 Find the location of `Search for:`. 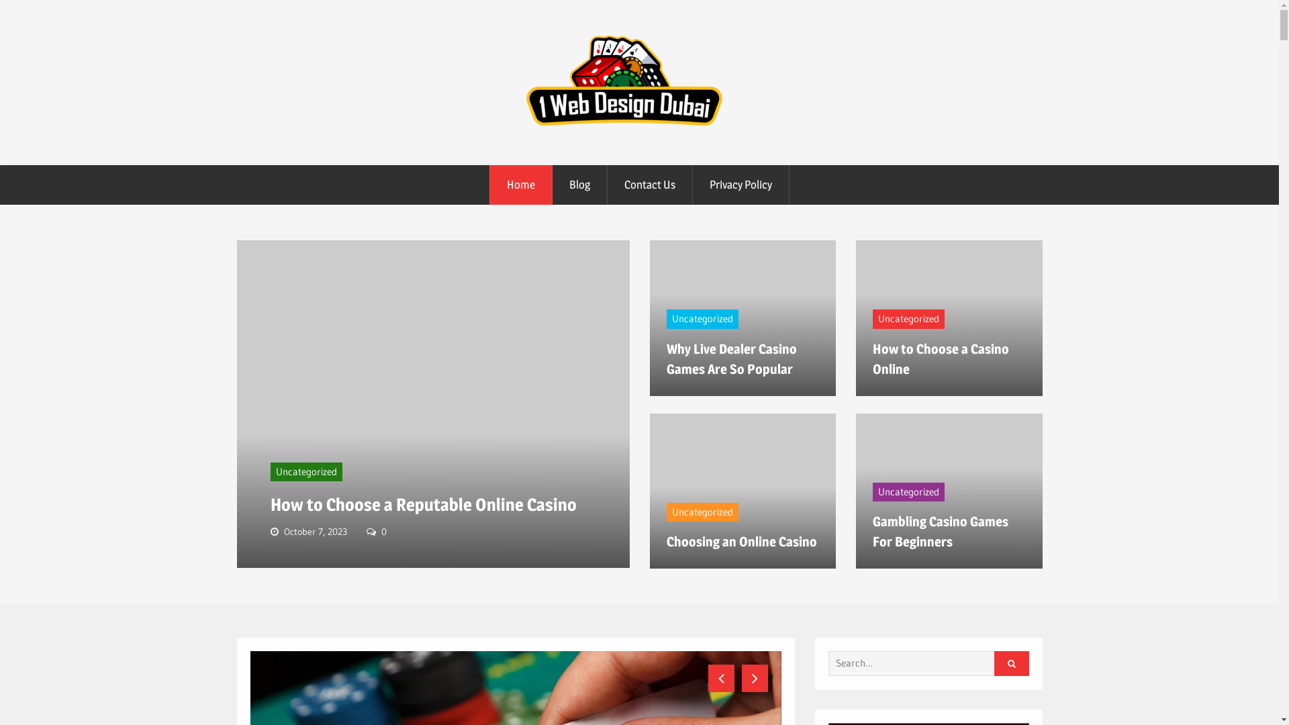

Search for: is located at coordinates (924, 663).